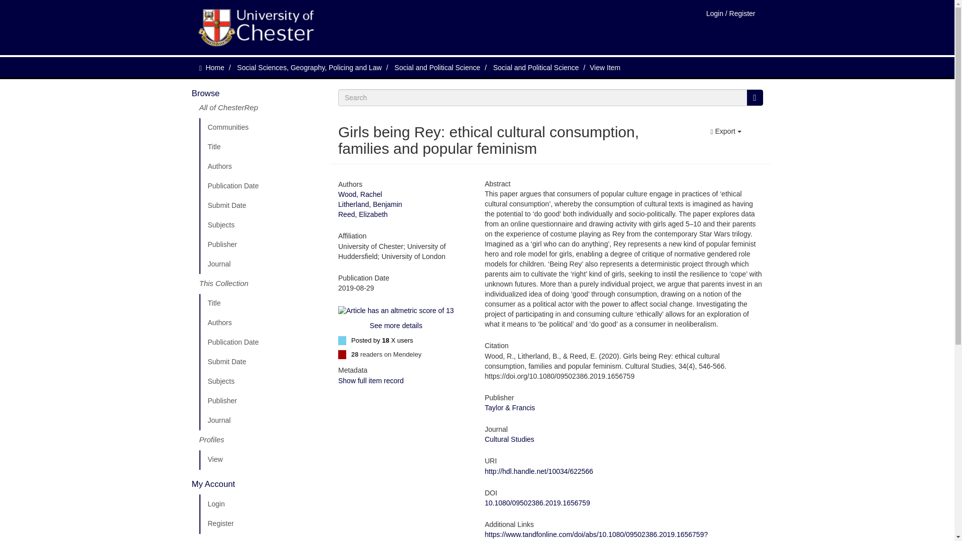  Describe the element at coordinates (261, 264) in the screenshot. I see `Journal` at that location.